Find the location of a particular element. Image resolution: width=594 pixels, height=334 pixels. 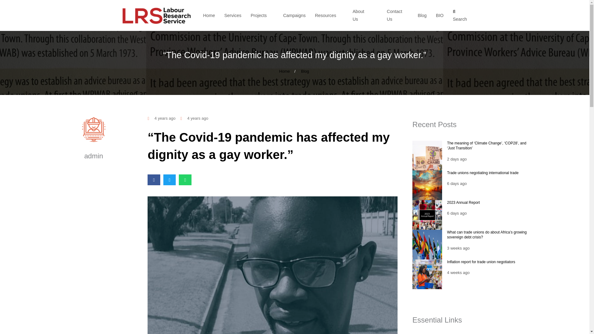

BIO is located at coordinates (440, 15).